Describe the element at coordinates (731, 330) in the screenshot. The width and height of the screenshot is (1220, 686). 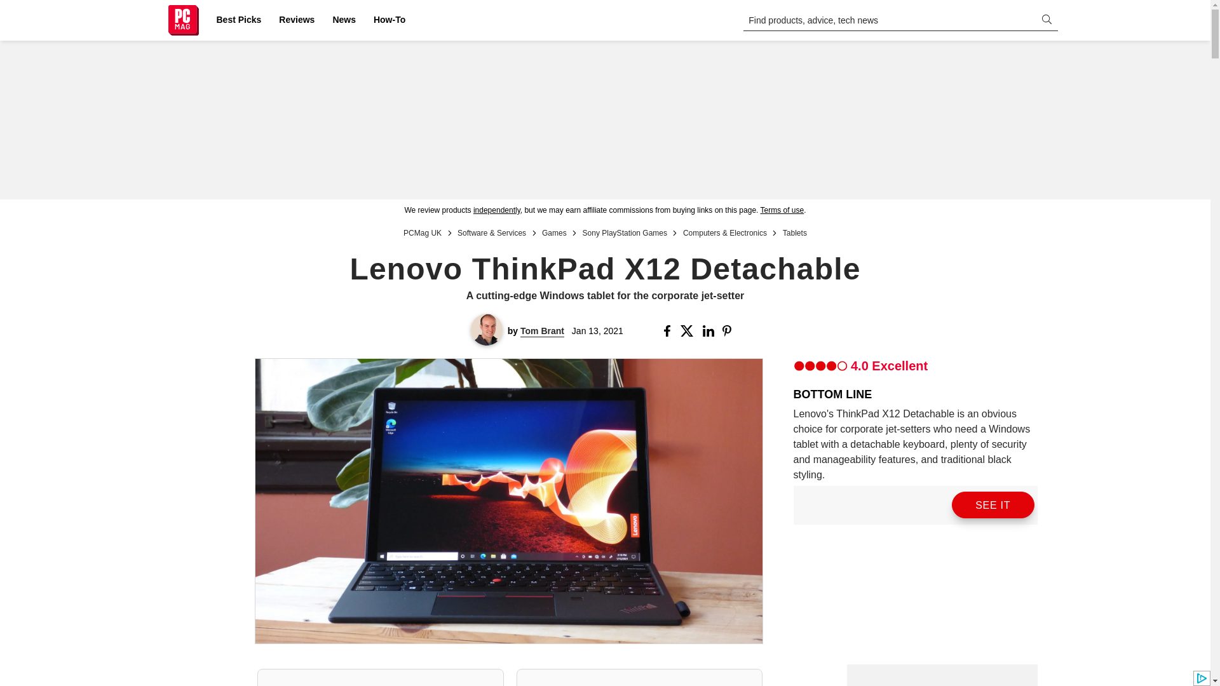
I see `Share this Story on Pinterest` at that location.